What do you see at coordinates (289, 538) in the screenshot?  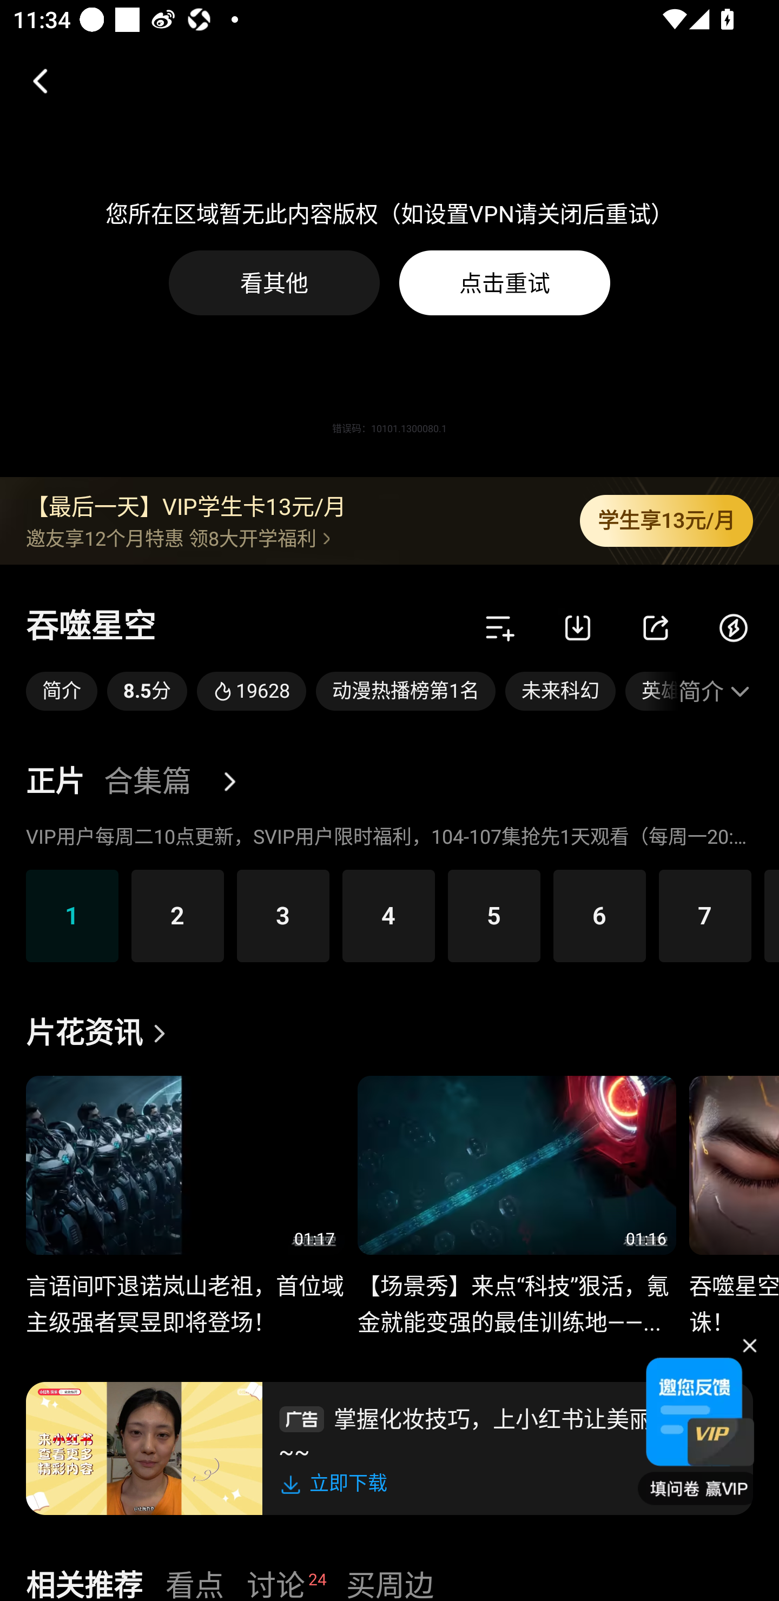 I see `邀友享12个月特惠 领8大开学福利` at bounding box center [289, 538].